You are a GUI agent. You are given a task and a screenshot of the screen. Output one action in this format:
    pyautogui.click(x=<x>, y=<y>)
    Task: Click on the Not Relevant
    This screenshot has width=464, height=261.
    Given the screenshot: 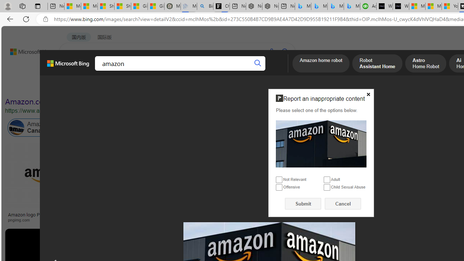 What is the action you would take?
    pyautogui.click(x=279, y=180)
    